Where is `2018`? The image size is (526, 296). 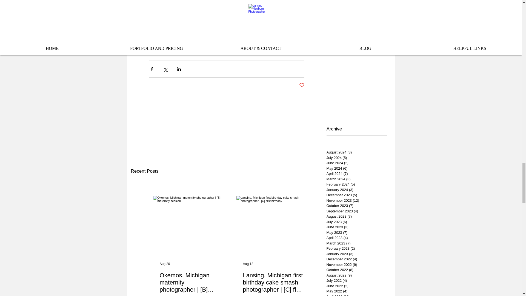 2018 is located at coordinates (166, 43).